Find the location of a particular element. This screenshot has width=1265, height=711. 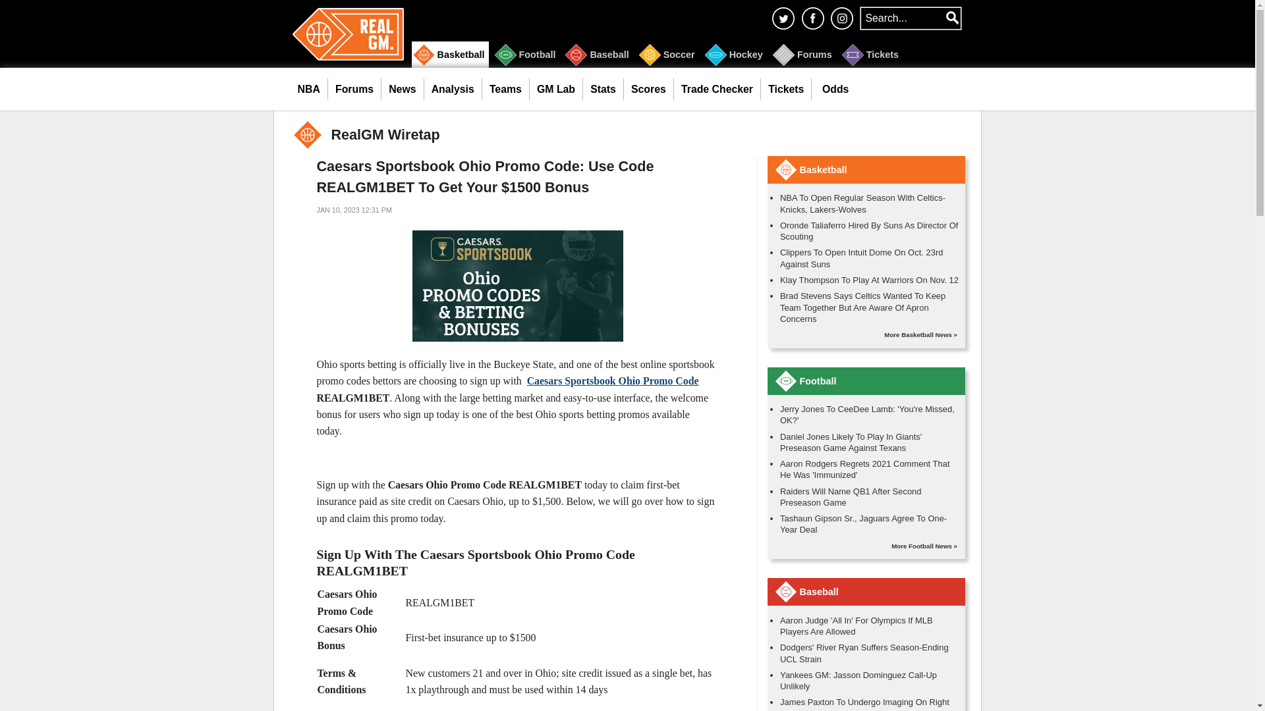

Football is located at coordinates (526, 54).